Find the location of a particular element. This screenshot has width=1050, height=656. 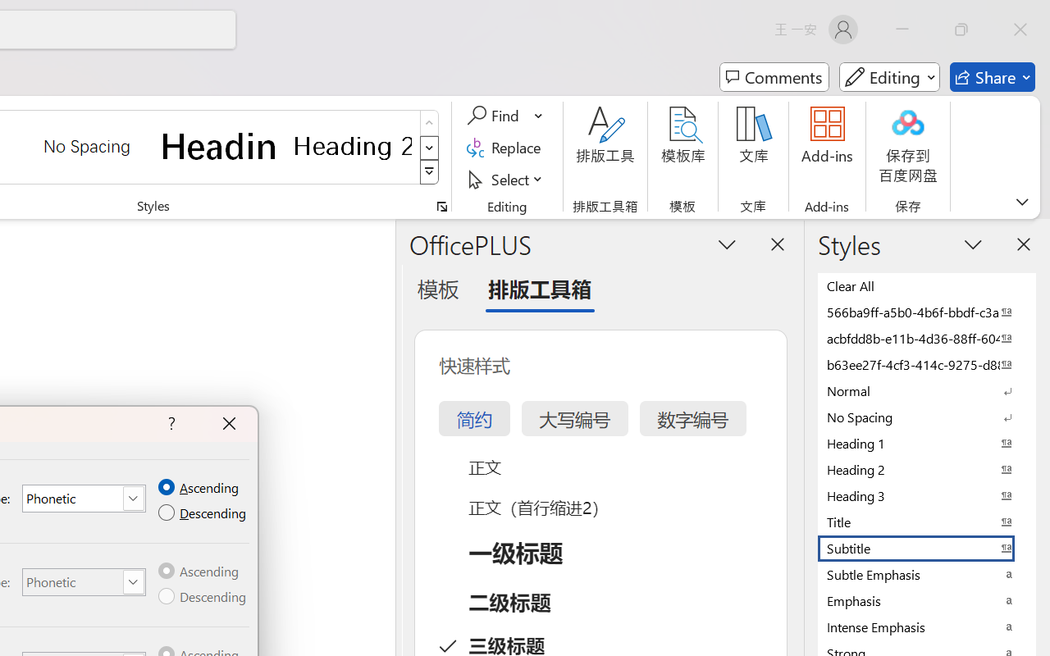

Row Down is located at coordinates (430, 148).